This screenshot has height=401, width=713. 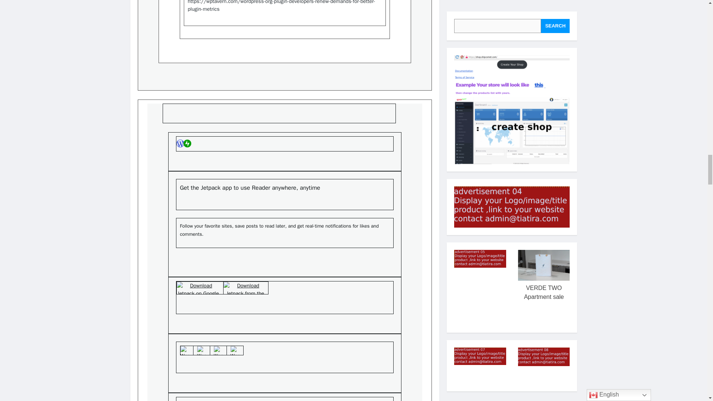 I want to click on WordPress.com on Instagram, so click(x=218, y=351).